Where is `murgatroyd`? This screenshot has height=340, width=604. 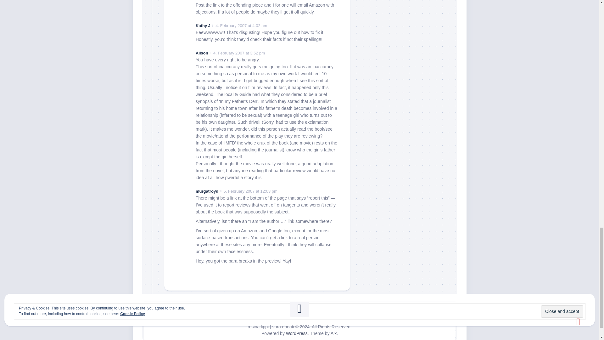
murgatroyd is located at coordinates (207, 191).